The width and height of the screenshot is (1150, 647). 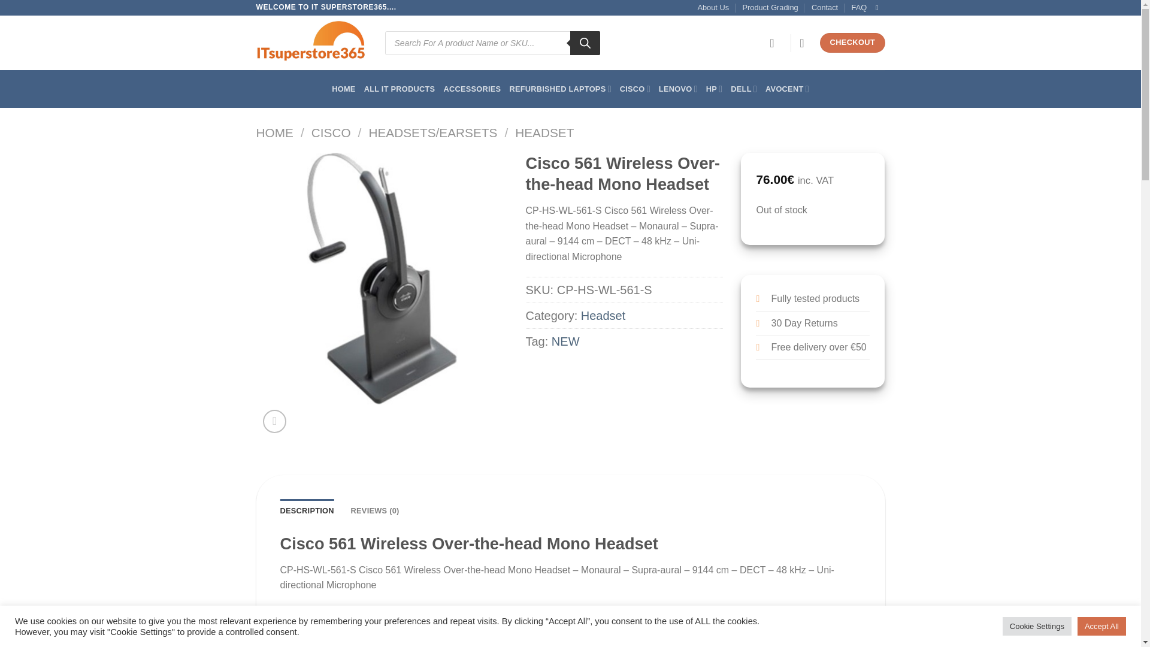 I want to click on FAQ, so click(x=859, y=7).